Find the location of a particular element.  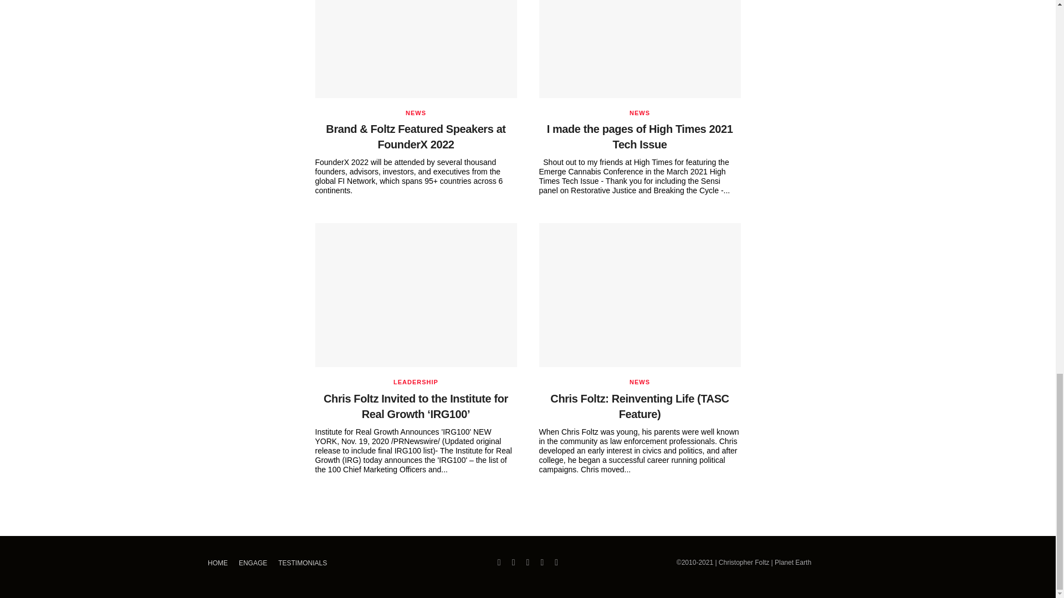

LEADERSHIP is located at coordinates (416, 382).